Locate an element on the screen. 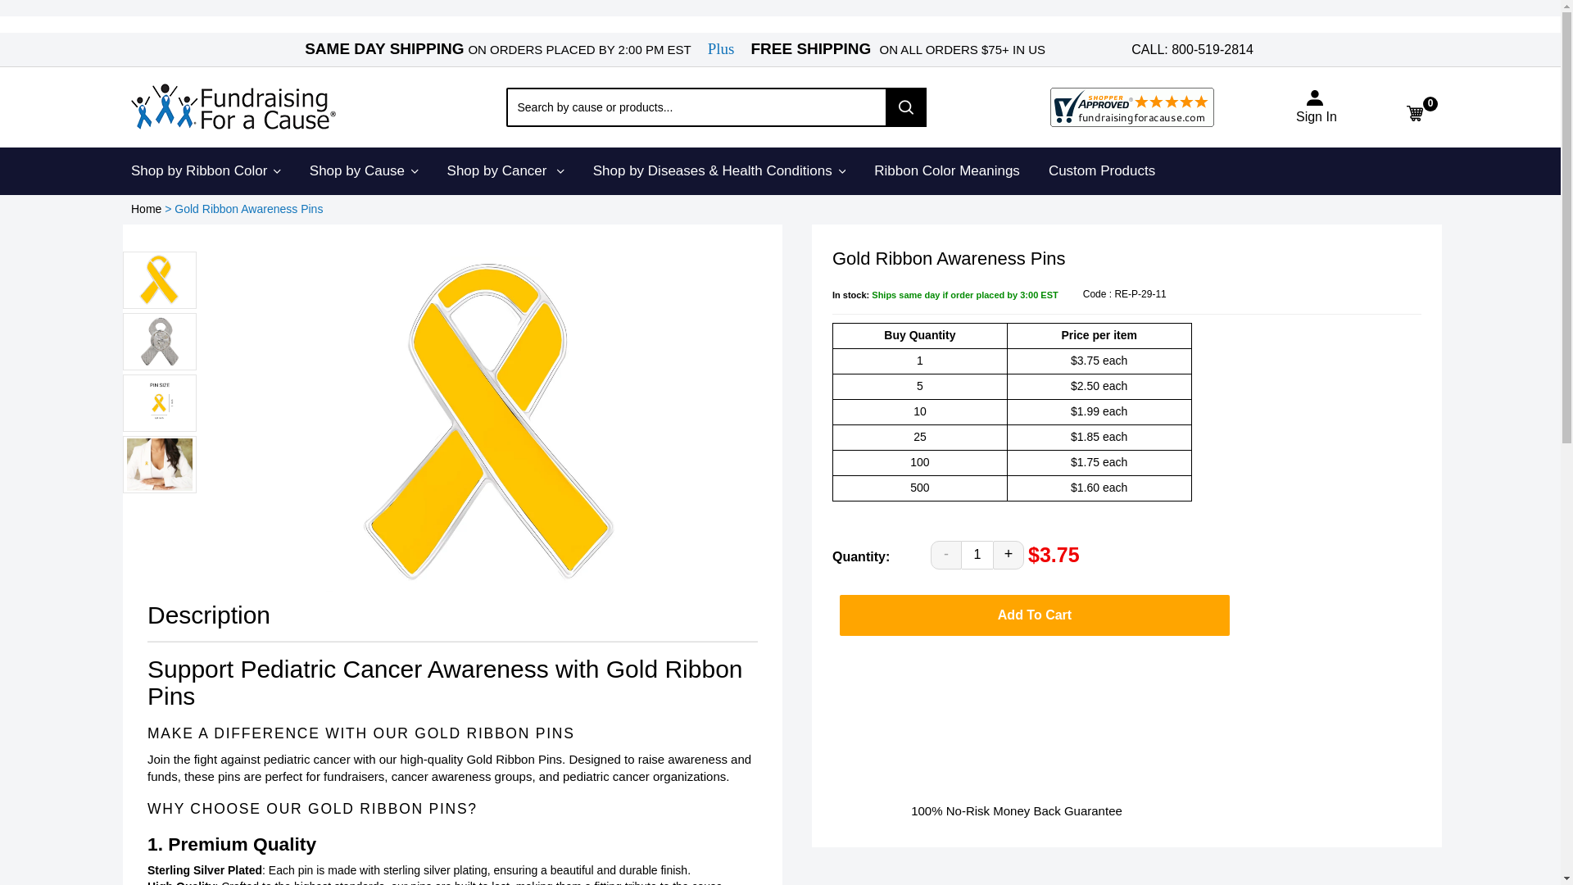  Sign In is located at coordinates (1317, 116).